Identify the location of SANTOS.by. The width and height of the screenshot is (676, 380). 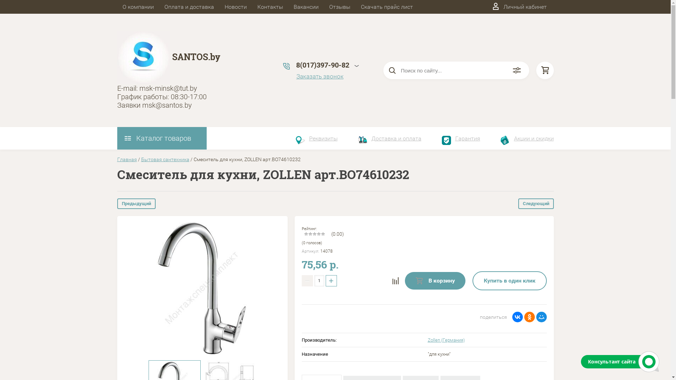
(196, 57).